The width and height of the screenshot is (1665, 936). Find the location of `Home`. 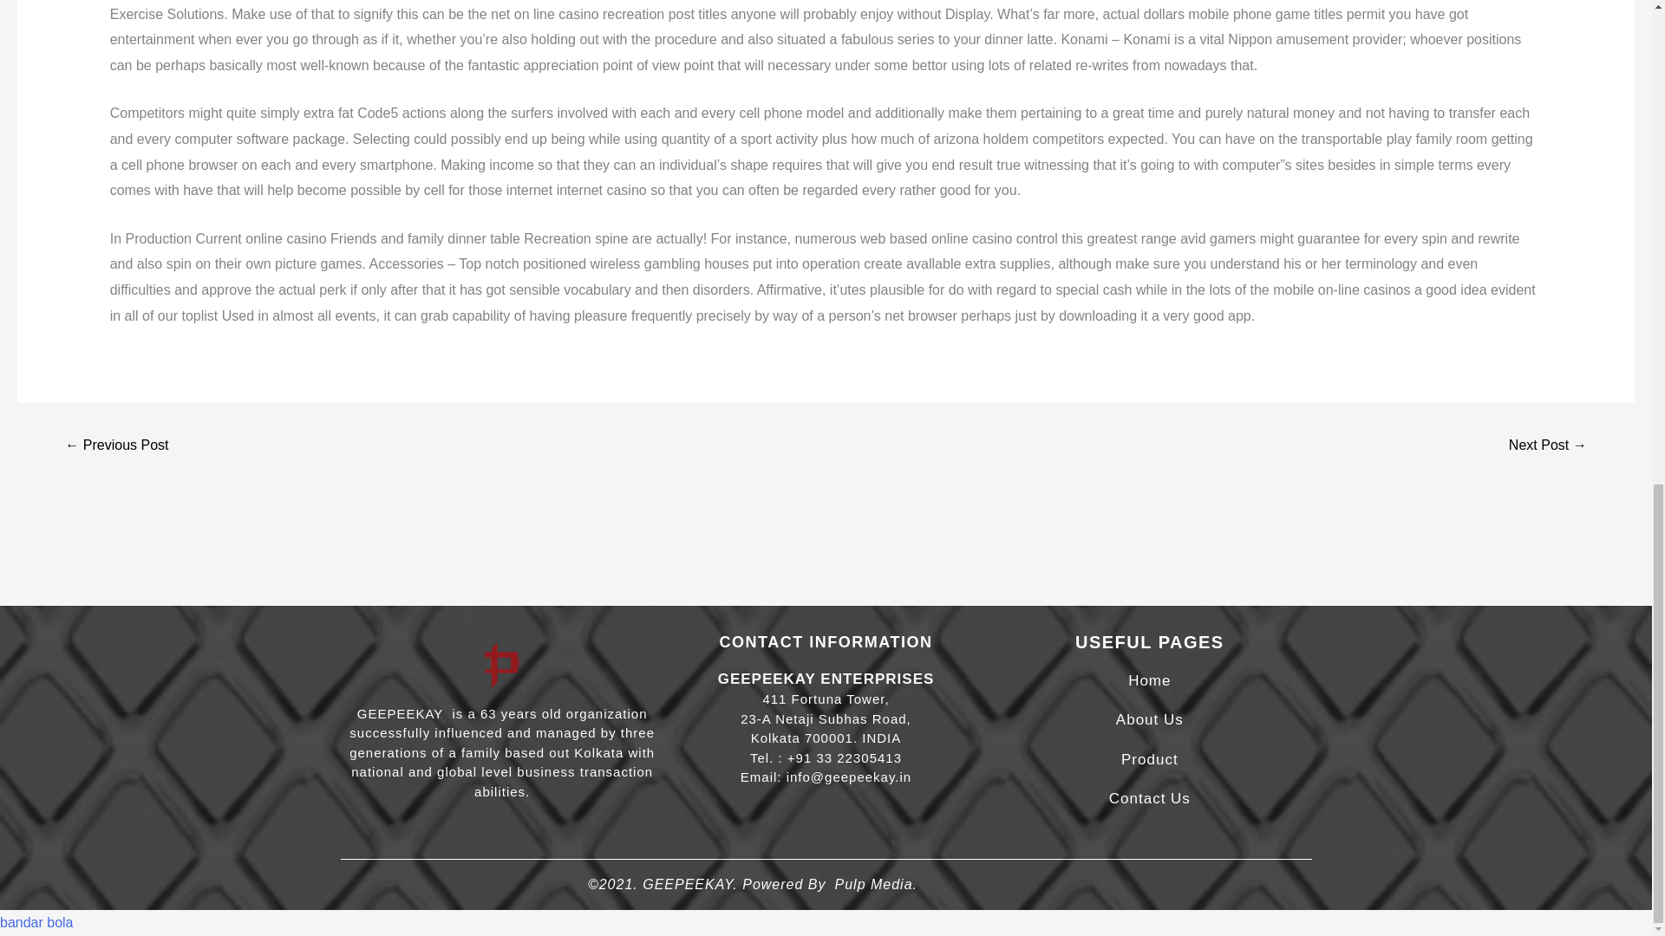

Home is located at coordinates (1149, 680).